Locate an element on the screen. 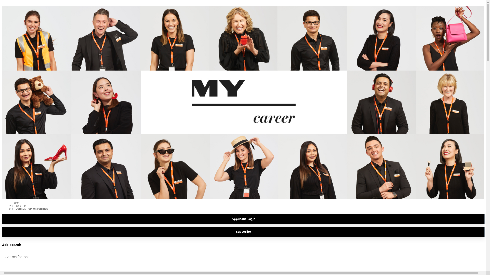  Applicant Login is located at coordinates (243, 219).